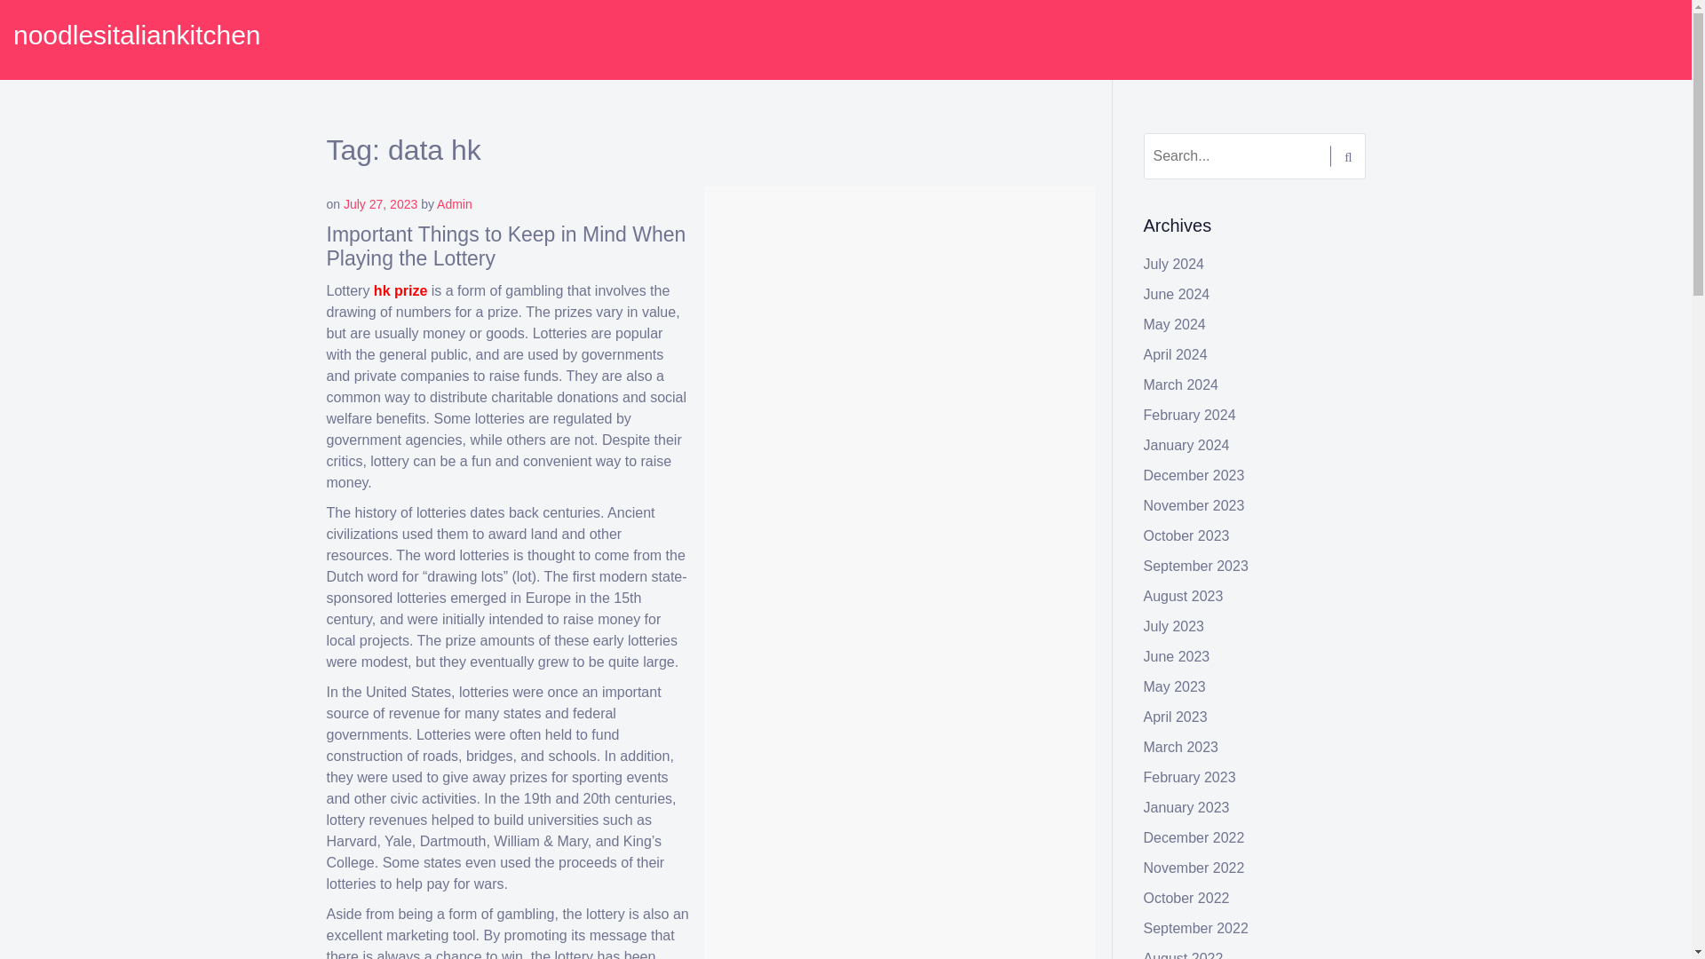 The width and height of the screenshot is (1705, 959). Describe the element at coordinates (817, 598) in the screenshot. I see `togel sdy` at that location.